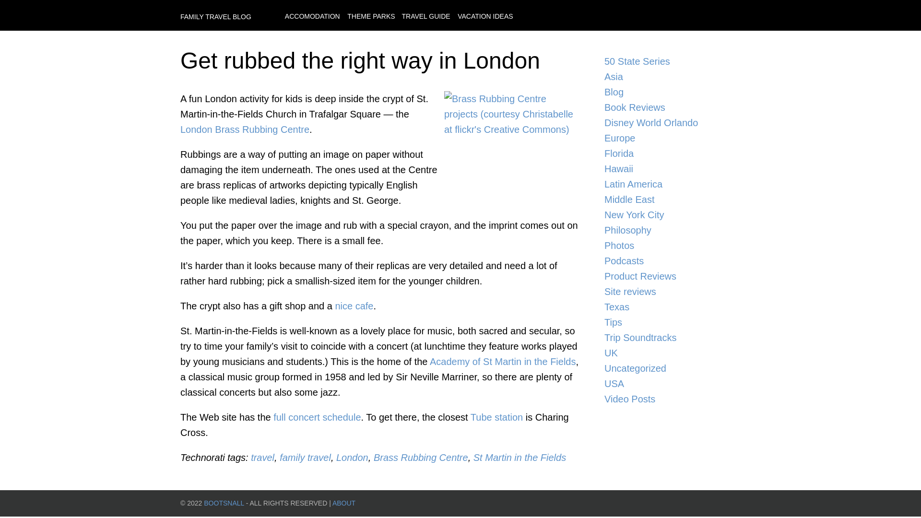 The height and width of the screenshot is (518, 921). I want to click on Uncategorized, so click(669, 368).